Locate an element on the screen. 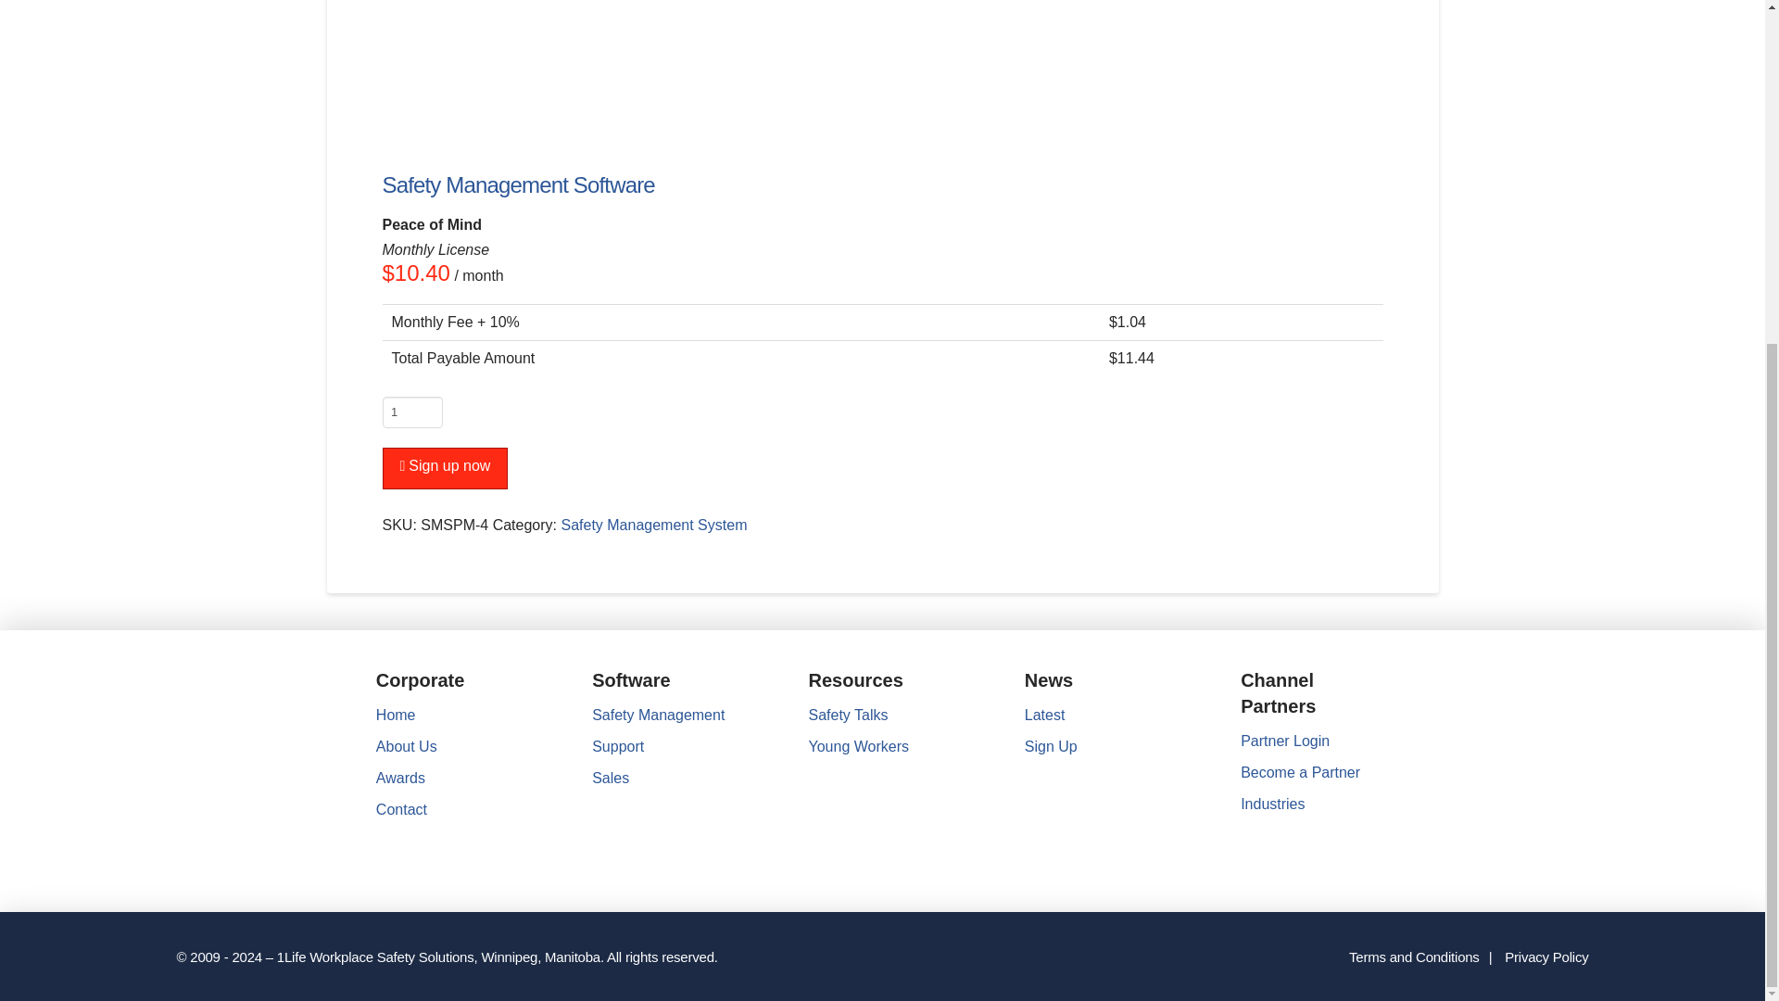  Contact is located at coordinates (400, 810).